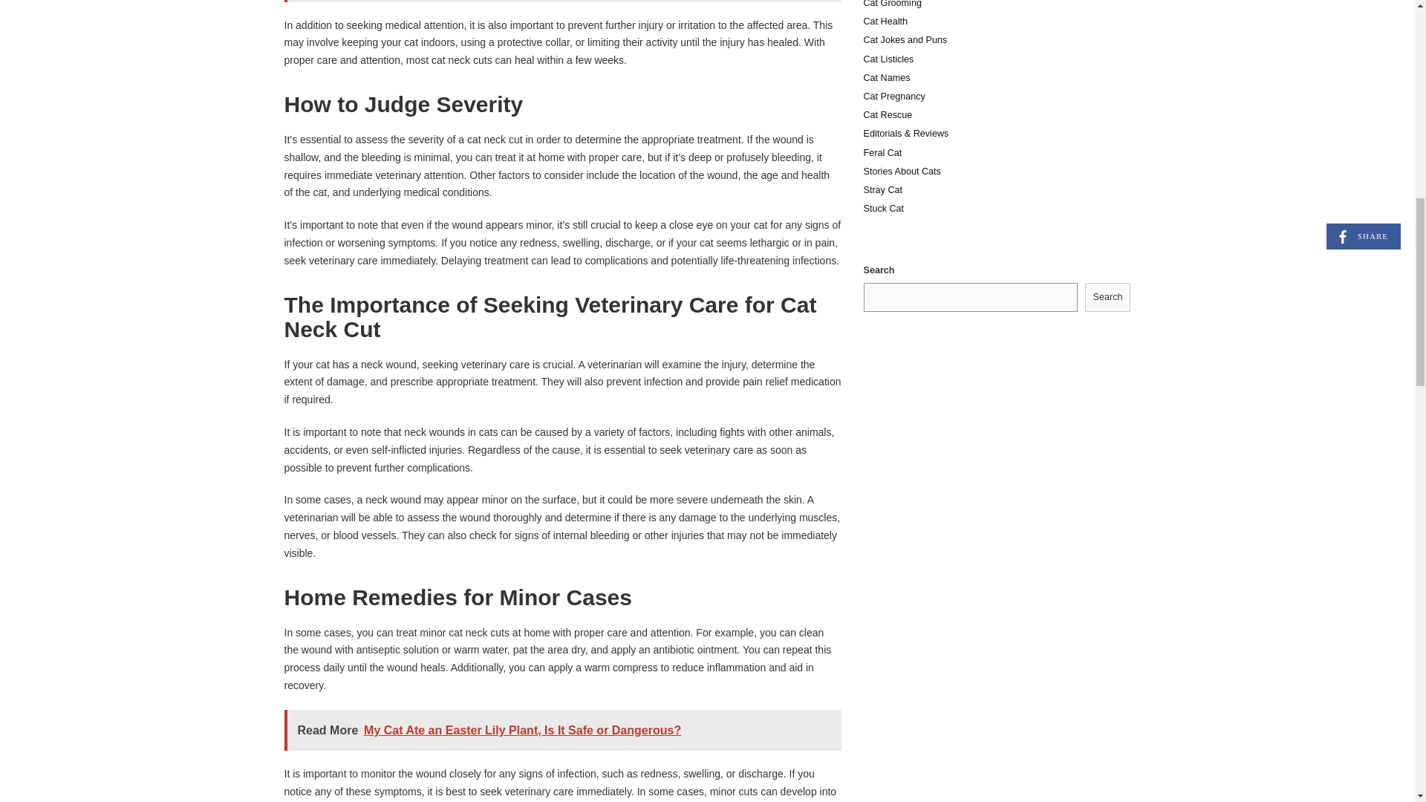  Describe the element at coordinates (885, 21) in the screenshot. I see `Cat Health` at that location.